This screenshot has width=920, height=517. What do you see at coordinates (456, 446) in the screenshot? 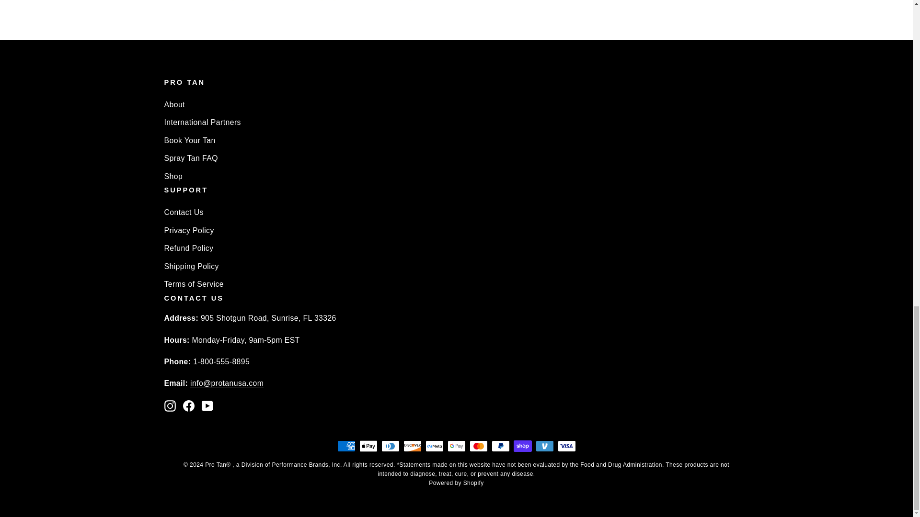
I see `Google Pay` at bounding box center [456, 446].